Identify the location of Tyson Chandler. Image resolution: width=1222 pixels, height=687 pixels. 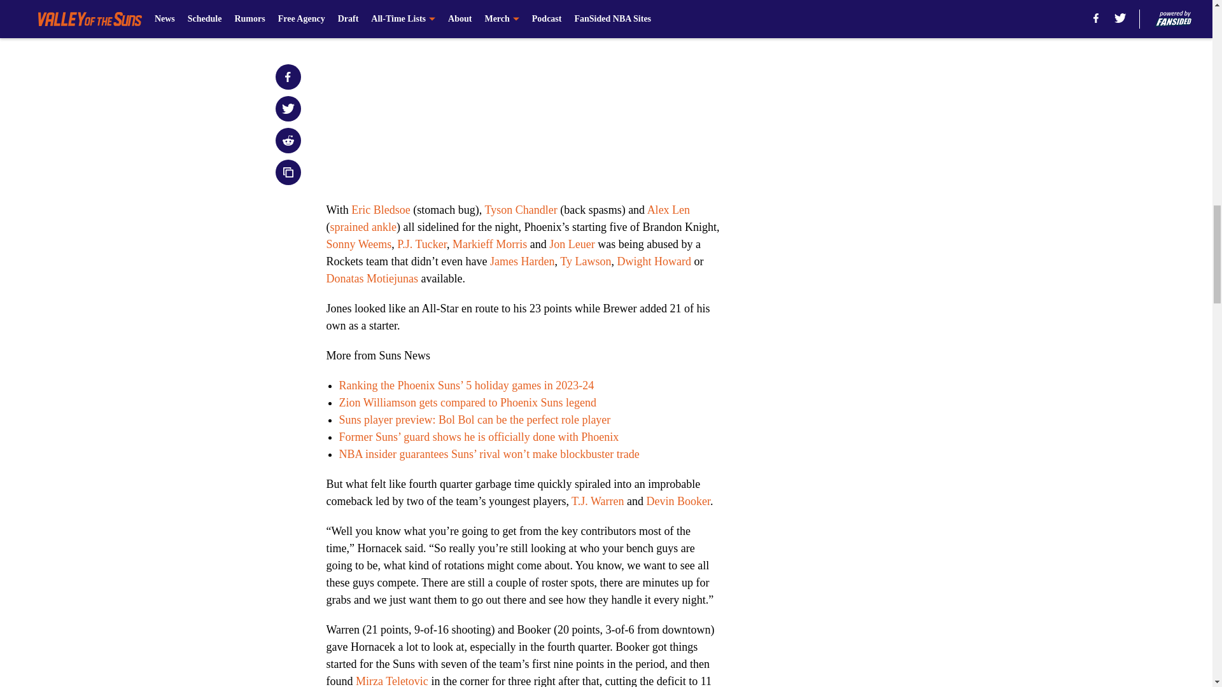
(521, 210).